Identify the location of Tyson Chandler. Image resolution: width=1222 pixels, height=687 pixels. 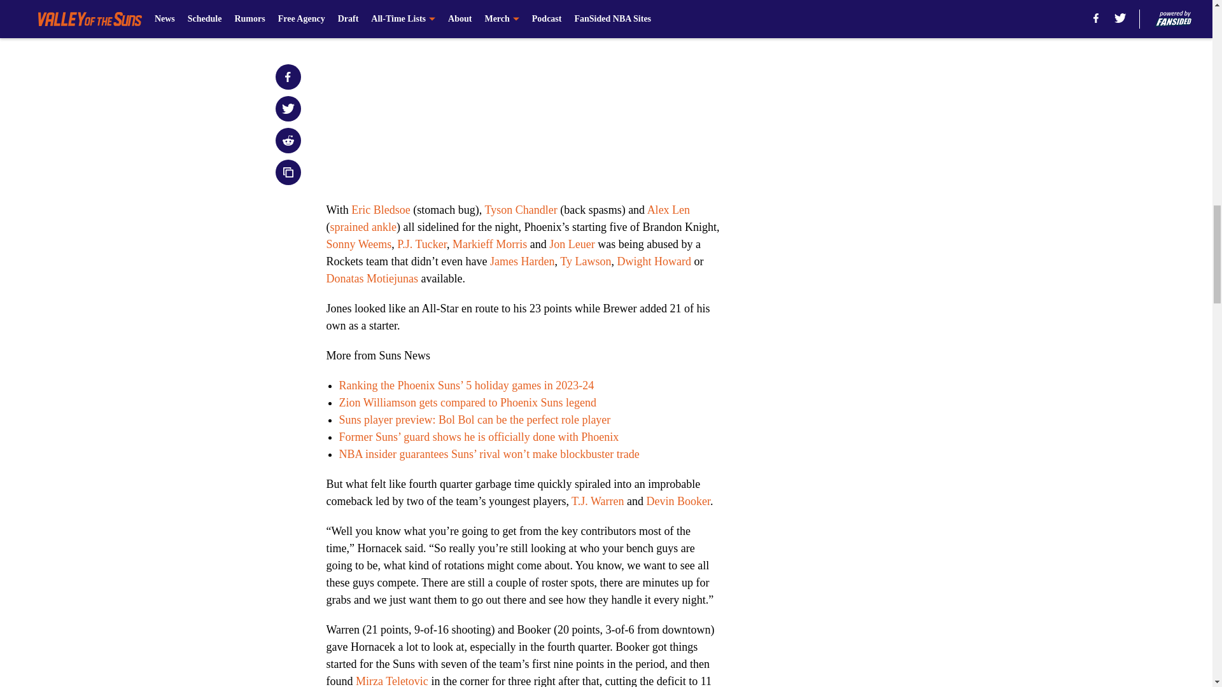
(521, 210).